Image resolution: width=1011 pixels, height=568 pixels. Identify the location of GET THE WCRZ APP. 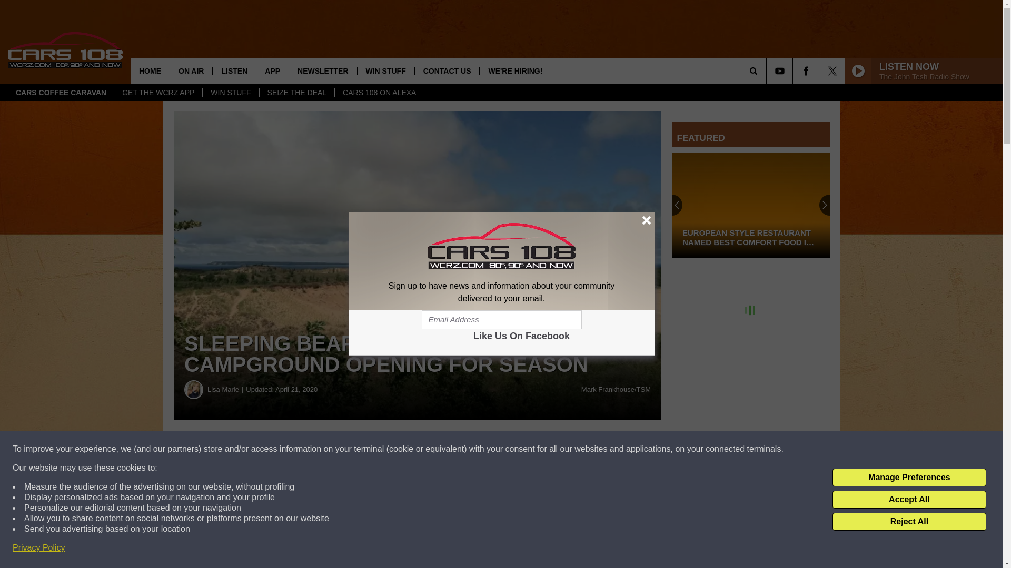
(158, 93).